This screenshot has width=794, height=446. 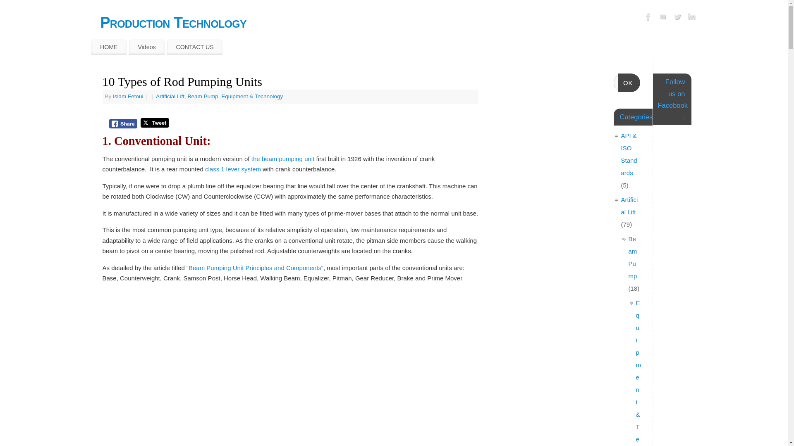 I want to click on class 1 lever system, so click(x=233, y=168).